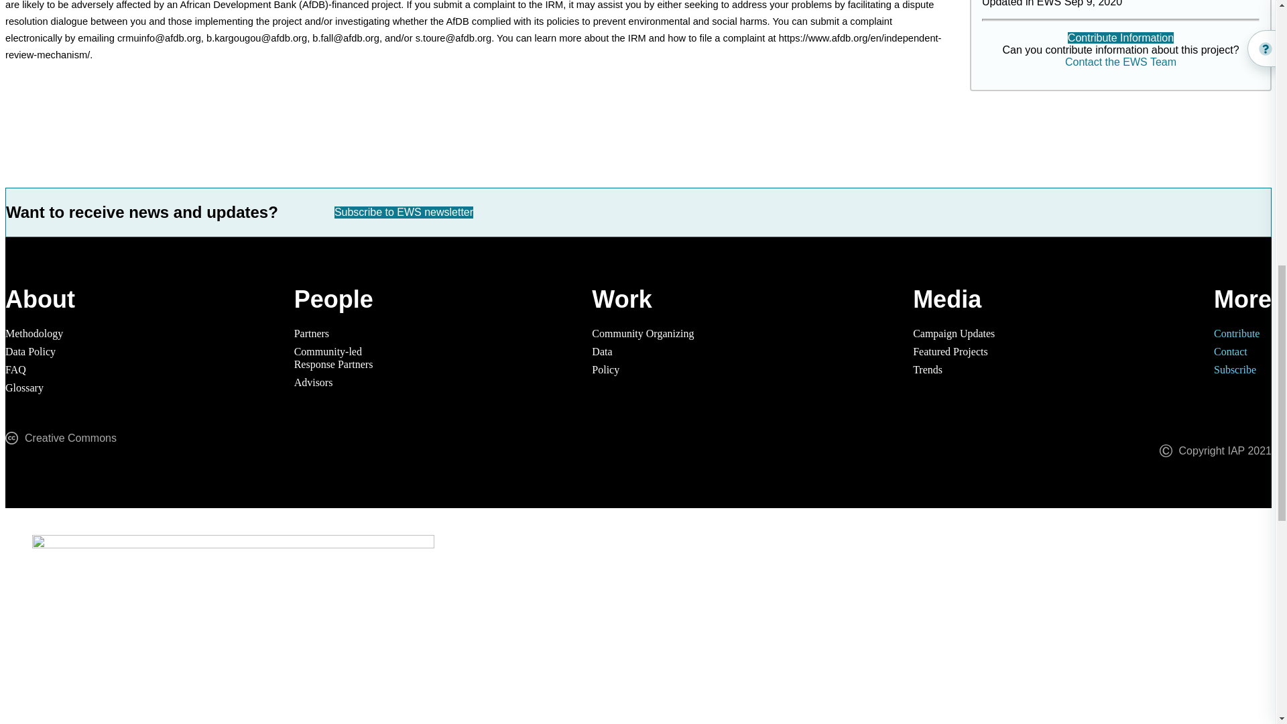  I want to click on Contribute Information, so click(642, 334).